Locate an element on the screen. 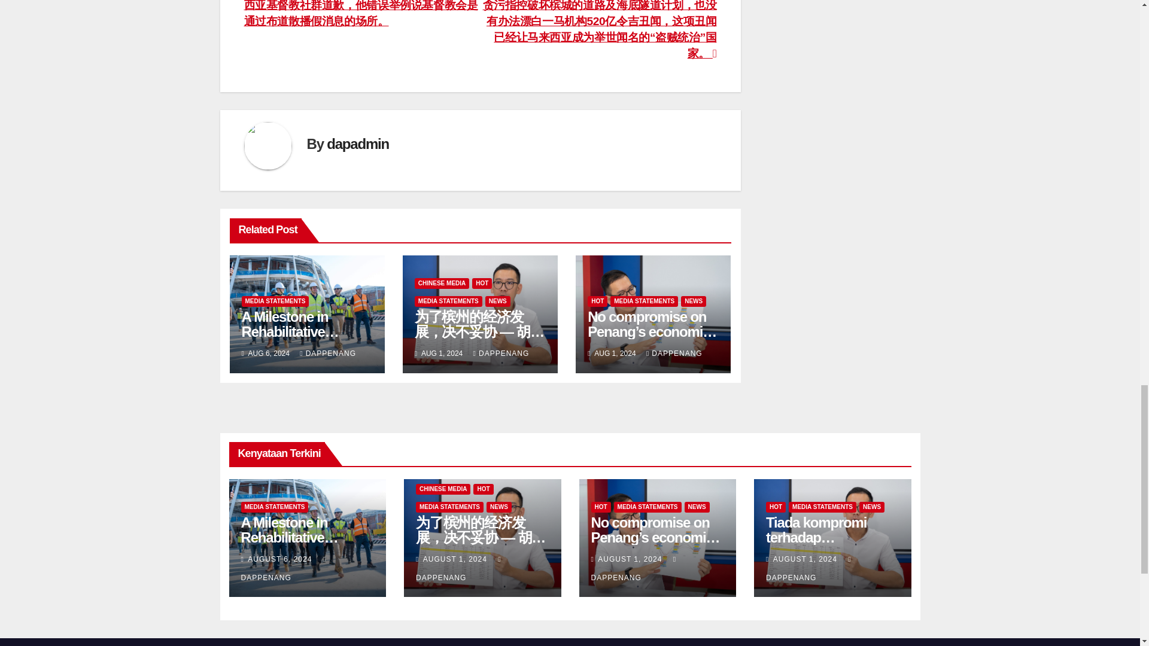  NEWS is located at coordinates (497, 301).